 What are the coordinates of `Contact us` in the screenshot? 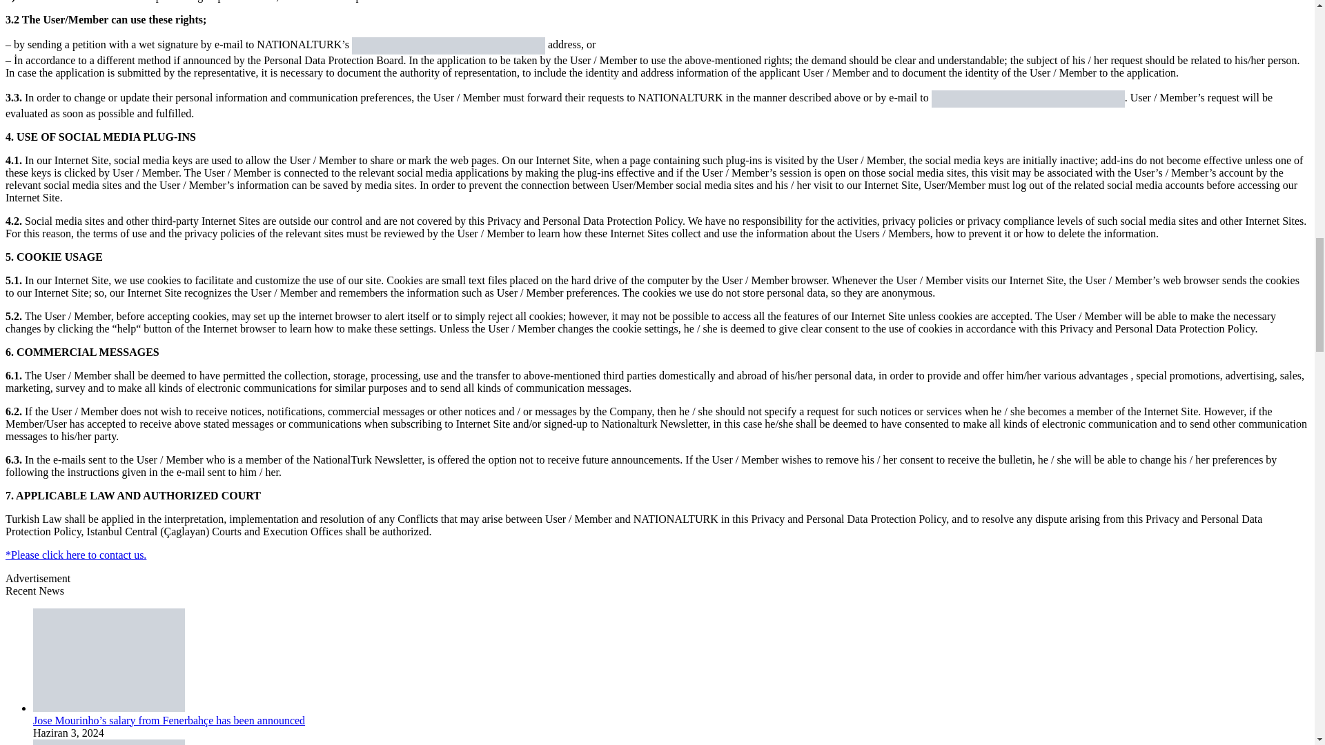 It's located at (75, 555).